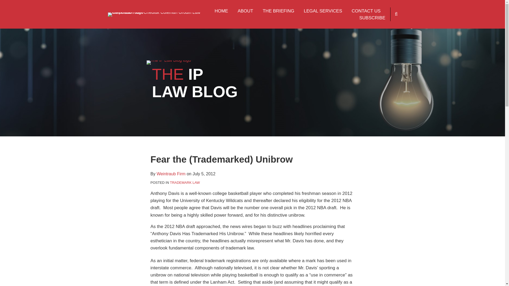  What do you see at coordinates (195, 83) in the screenshot?
I see `THE IP LAW BLOG` at bounding box center [195, 83].